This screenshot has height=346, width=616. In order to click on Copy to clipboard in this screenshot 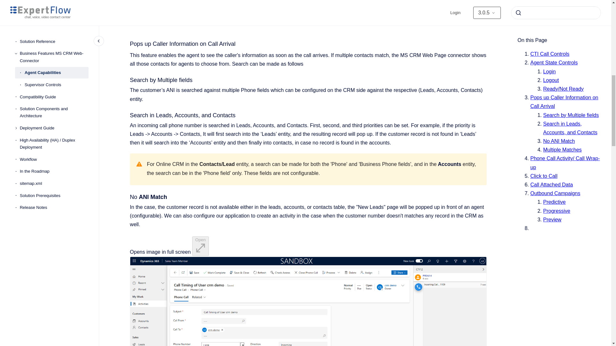, I will do `click(127, 196)`.